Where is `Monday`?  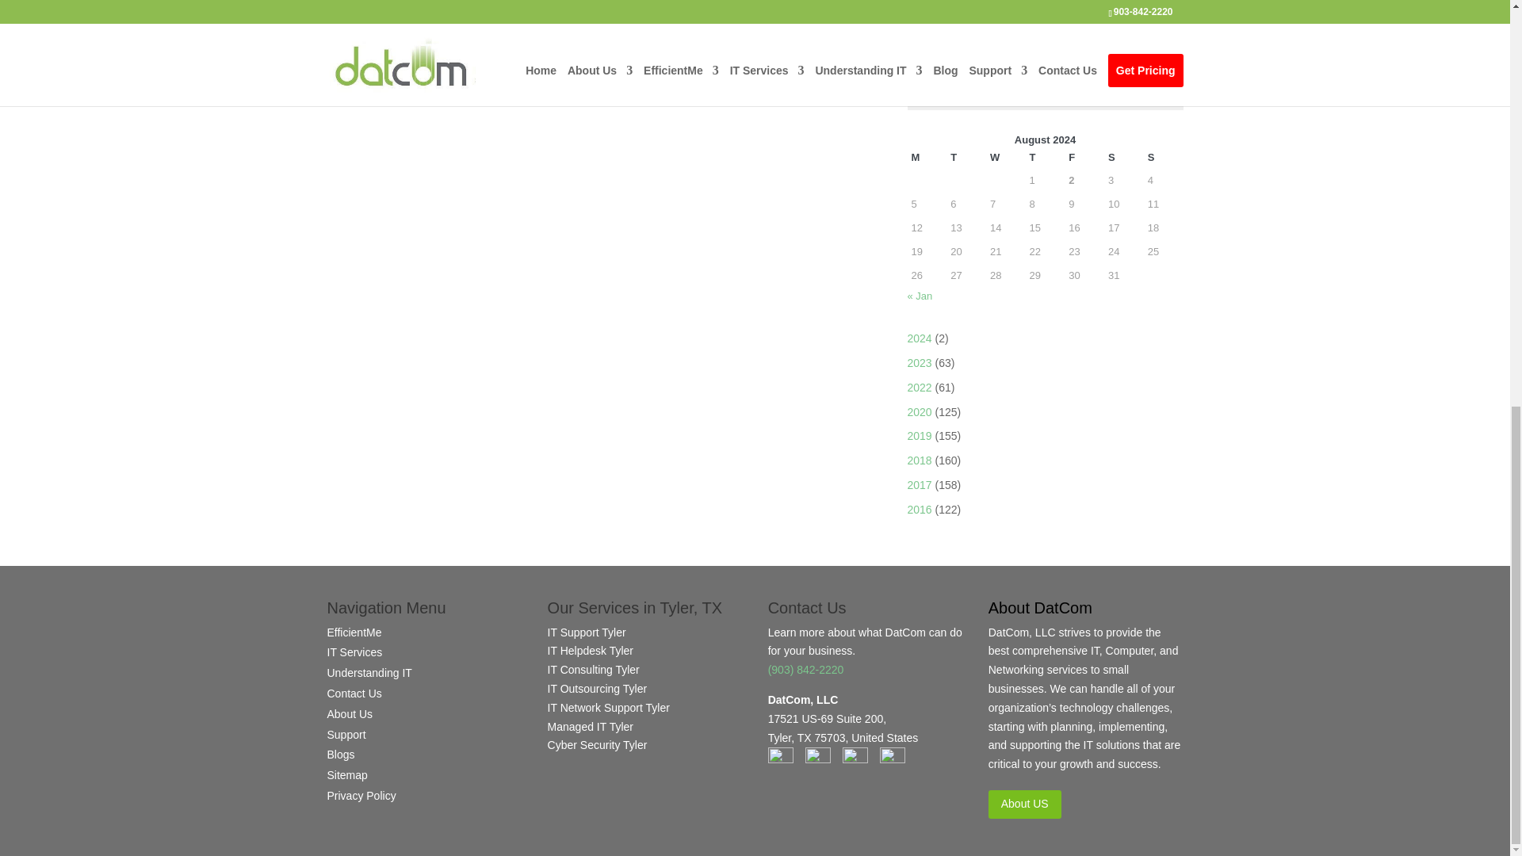
Monday is located at coordinates (927, 157).